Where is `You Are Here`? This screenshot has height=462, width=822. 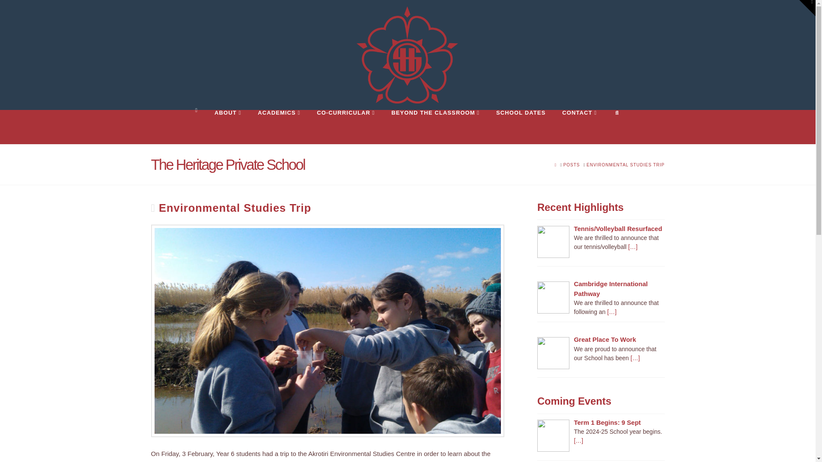 You Are Here is located at coordinates (626, 165).